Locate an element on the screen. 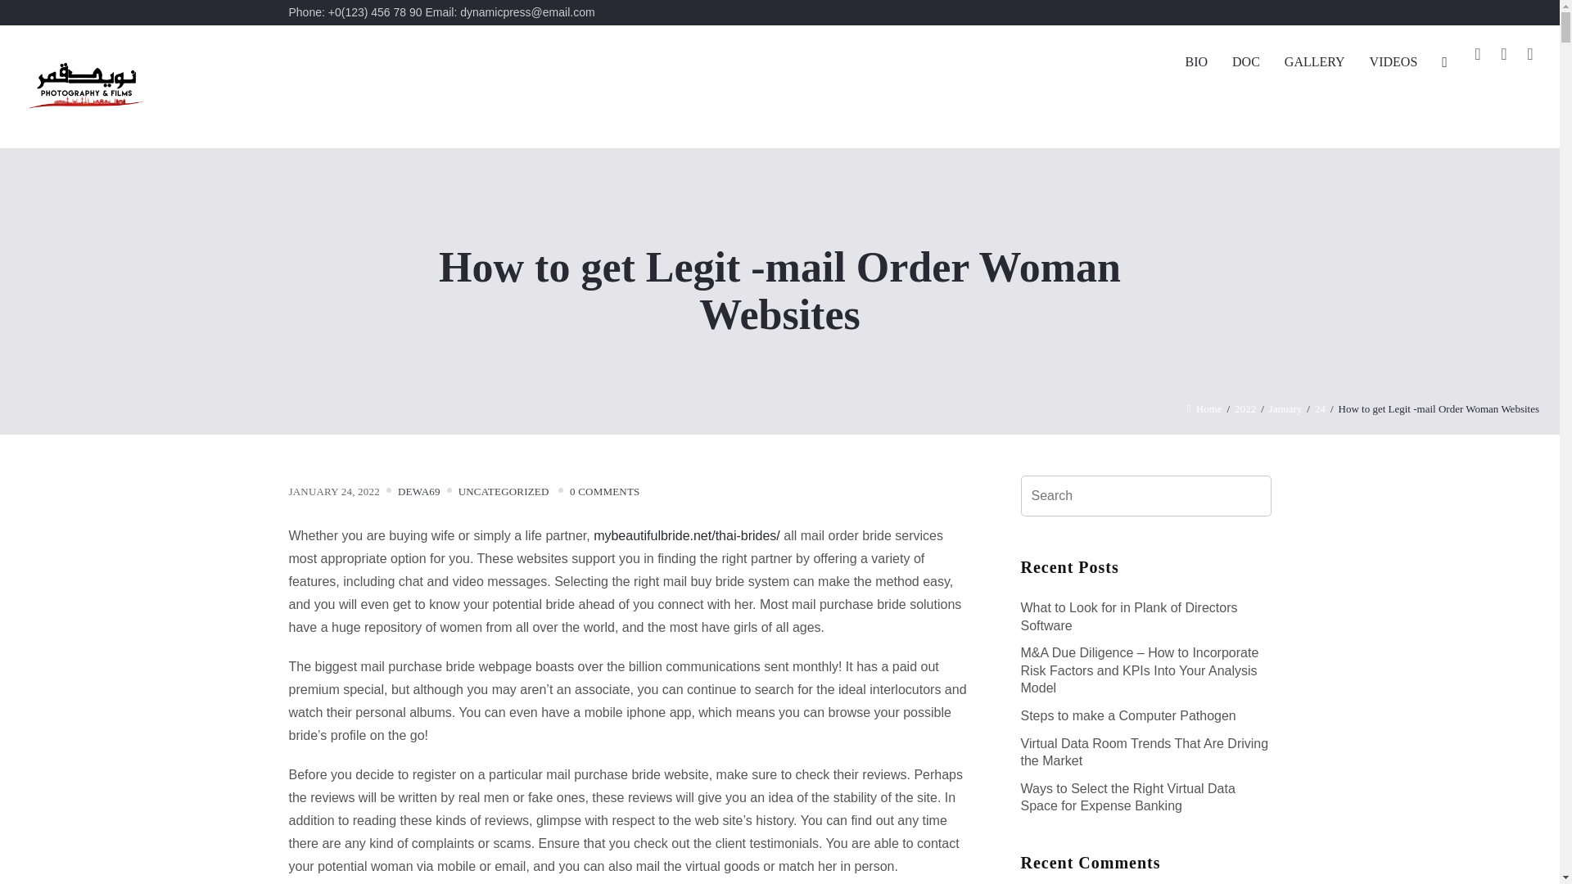  DEWA69 is located at coordinates (418, 491).